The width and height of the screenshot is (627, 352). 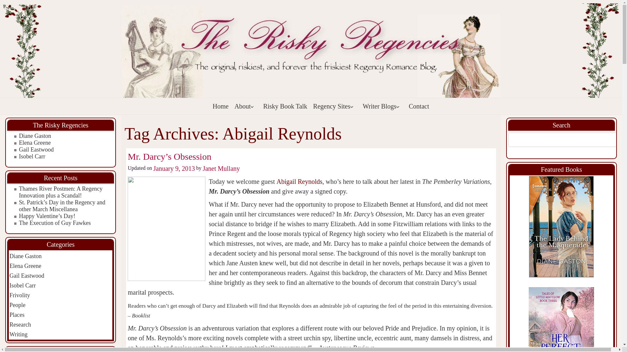 I want to click on Regency Sites, so click(x=335, y=106).